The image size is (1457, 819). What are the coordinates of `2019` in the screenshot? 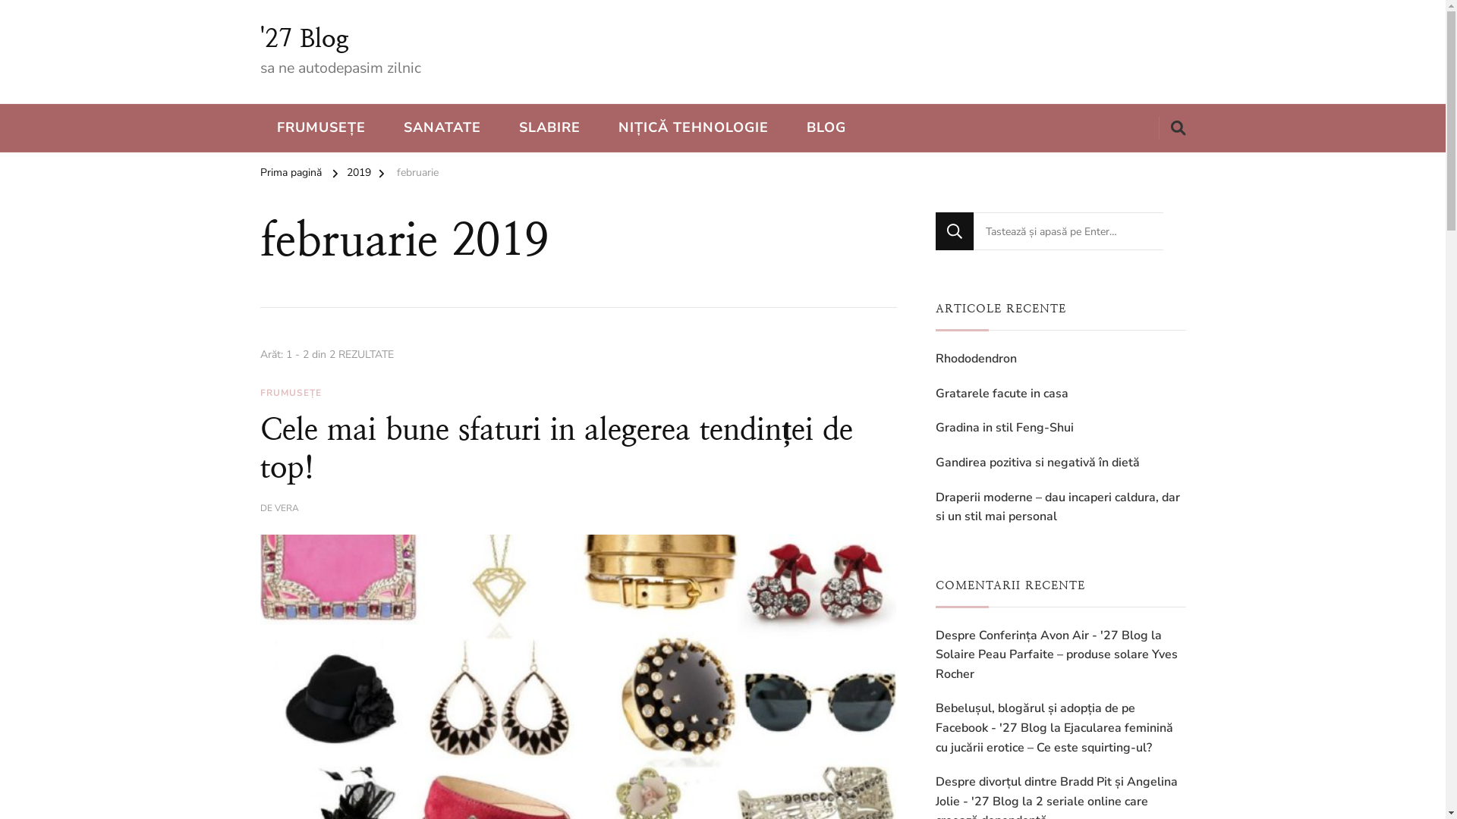 It's located at (358, 175).